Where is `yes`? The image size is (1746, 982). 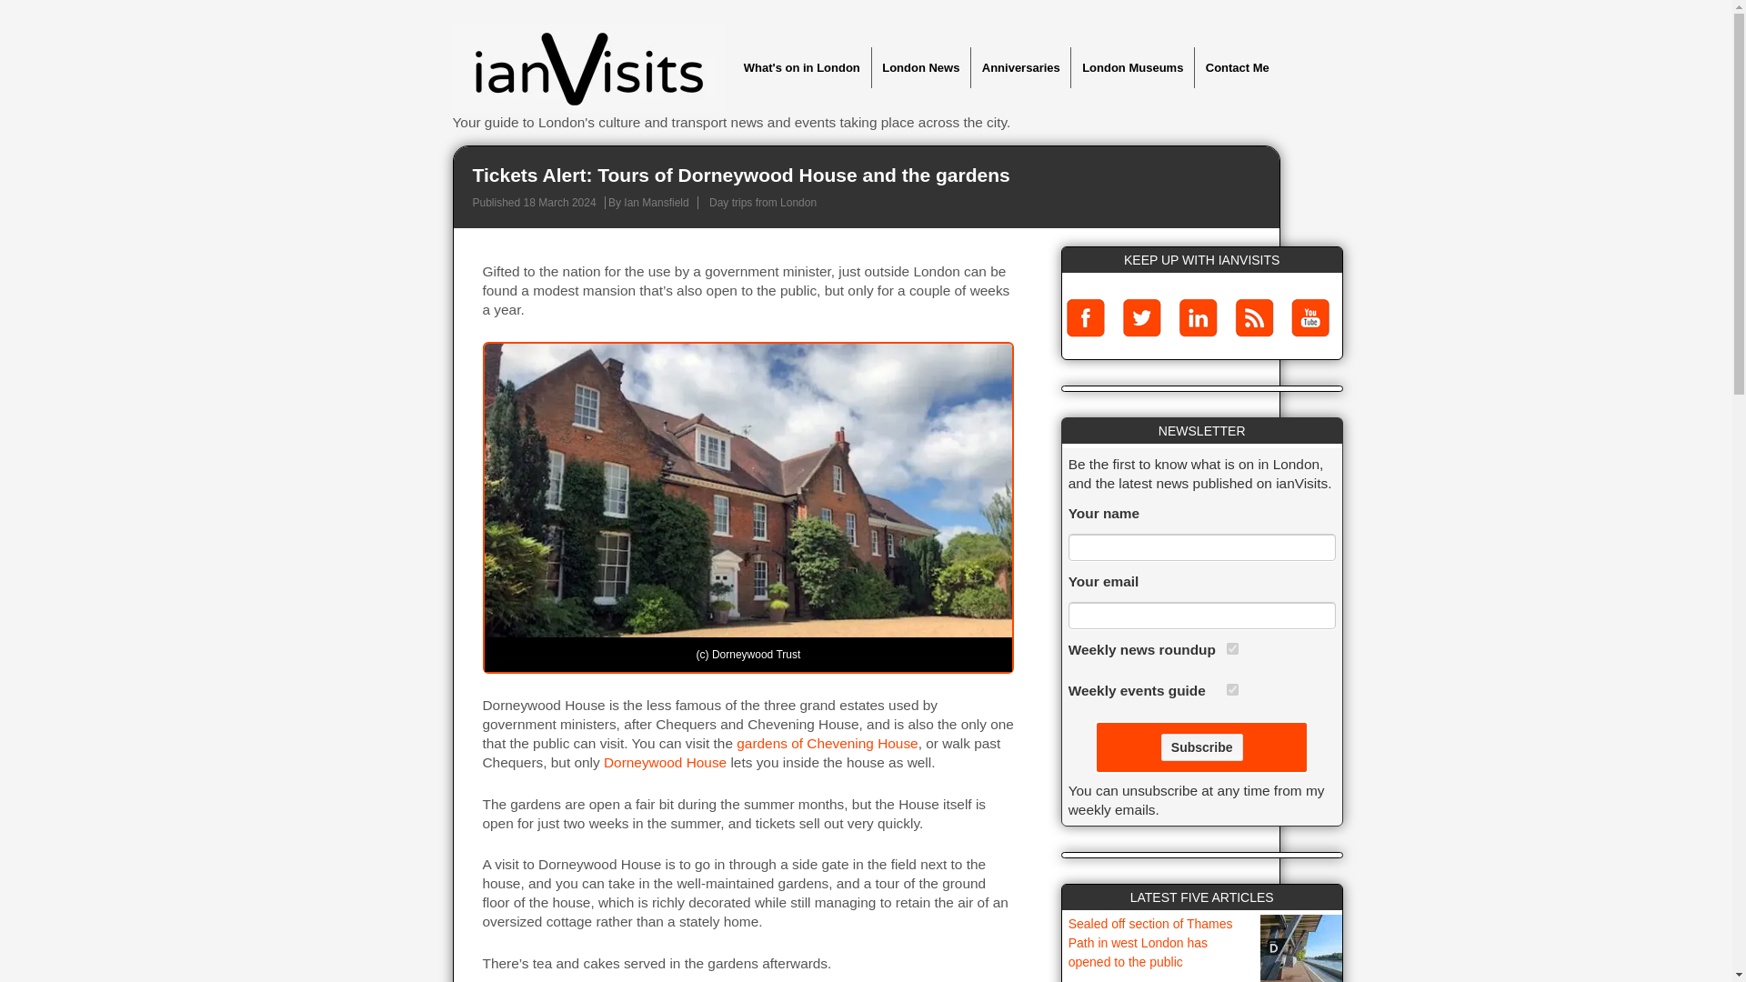
yes is located at coordinates (1232, 649).